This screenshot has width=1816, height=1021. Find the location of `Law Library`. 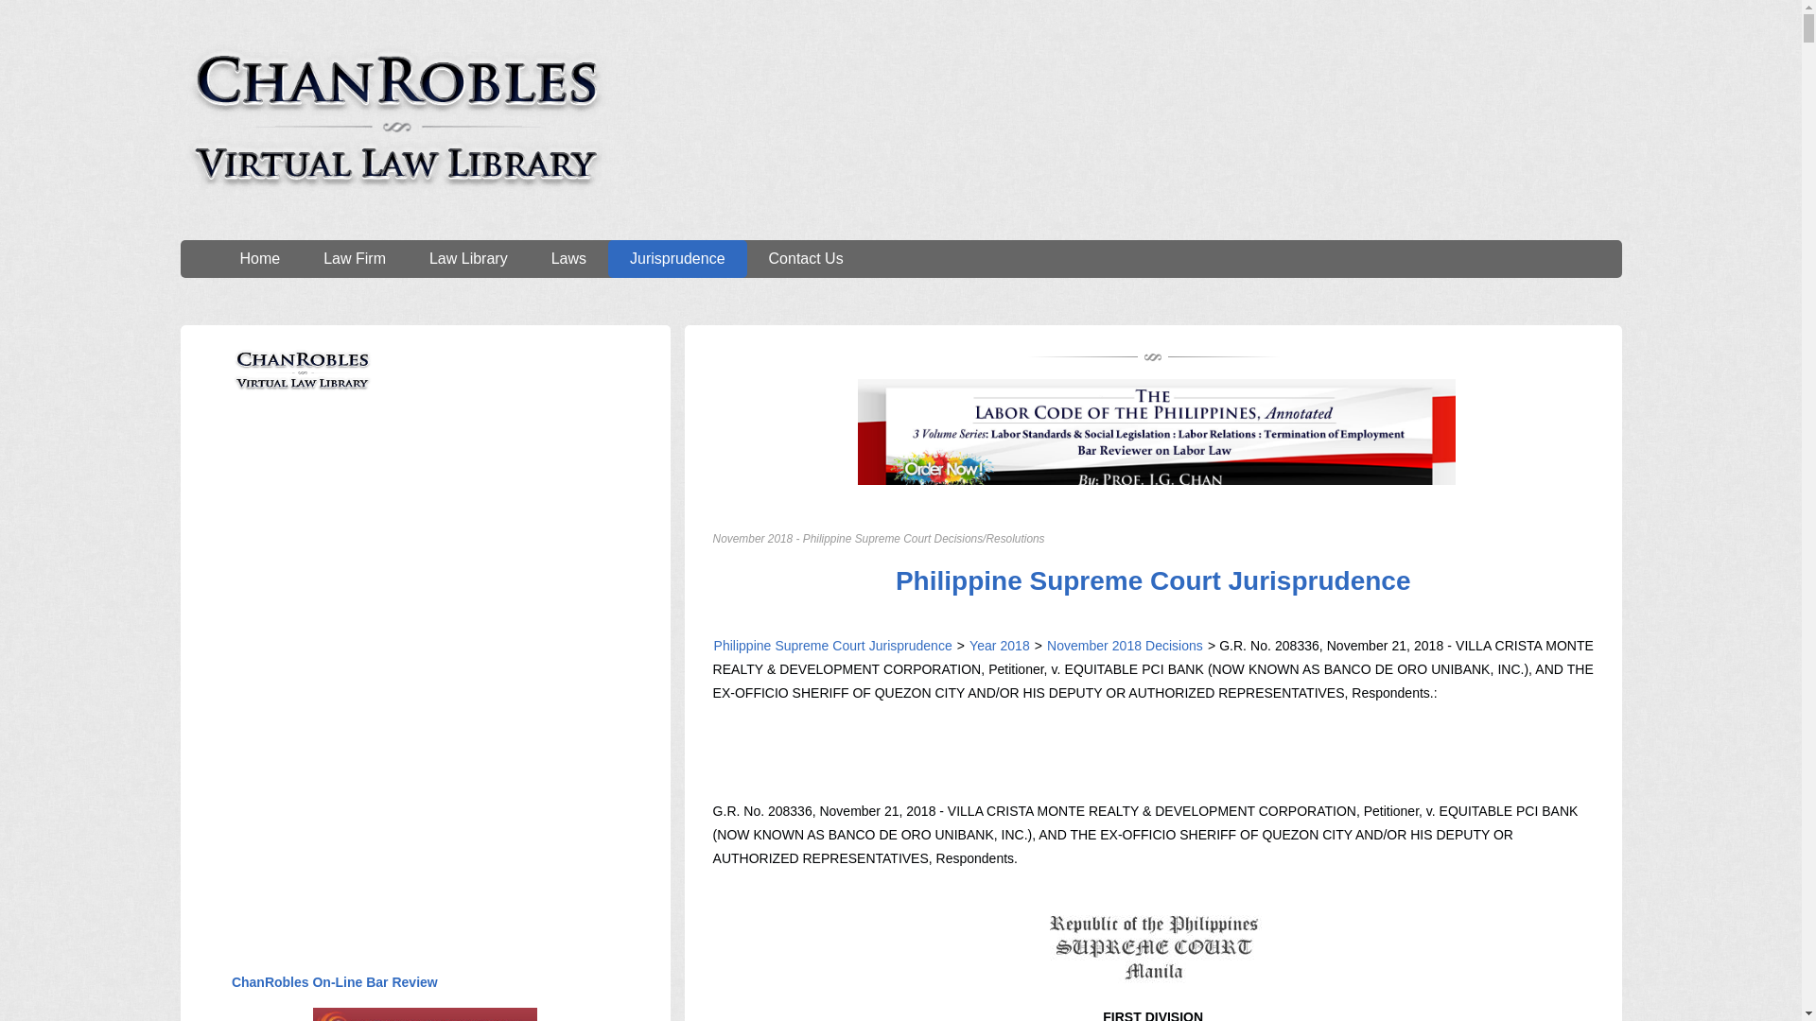

Law Library is located at coordinates (468, 258).